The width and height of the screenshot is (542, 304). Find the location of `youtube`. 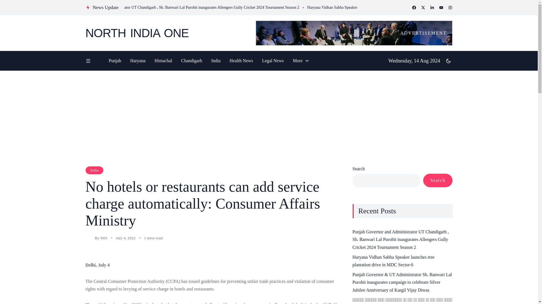

youtube is located at coordinates (441, 7).